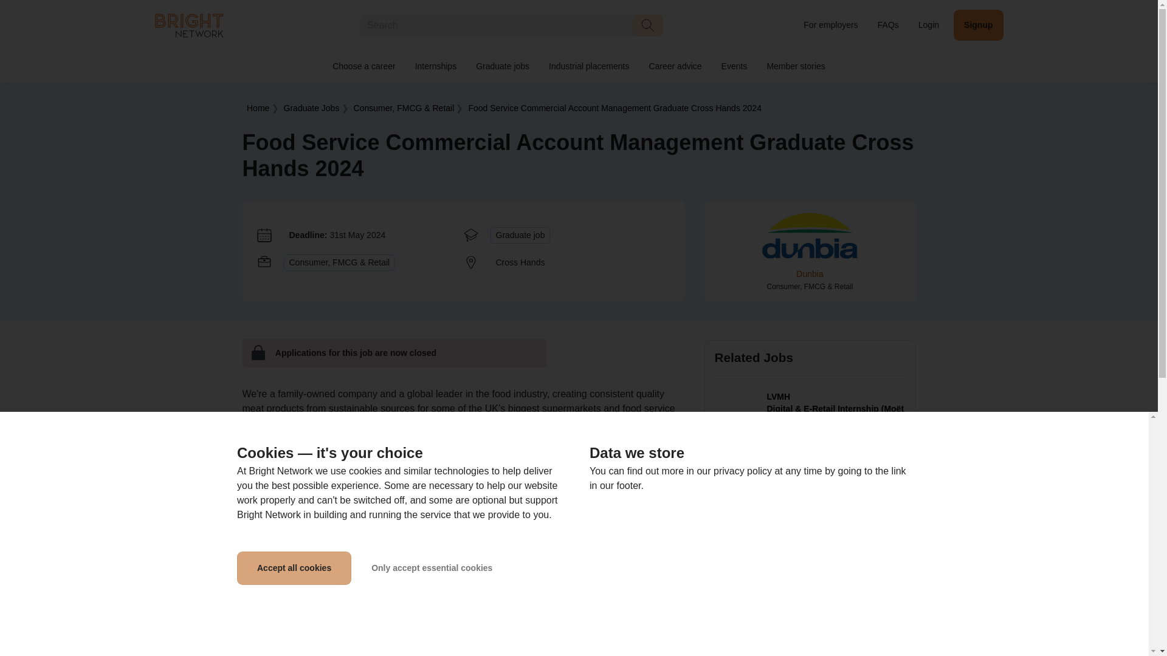  What do you see at coordinates (435, 67) in the screenshot?
I see `Internships` at bounding box center [435, 67].